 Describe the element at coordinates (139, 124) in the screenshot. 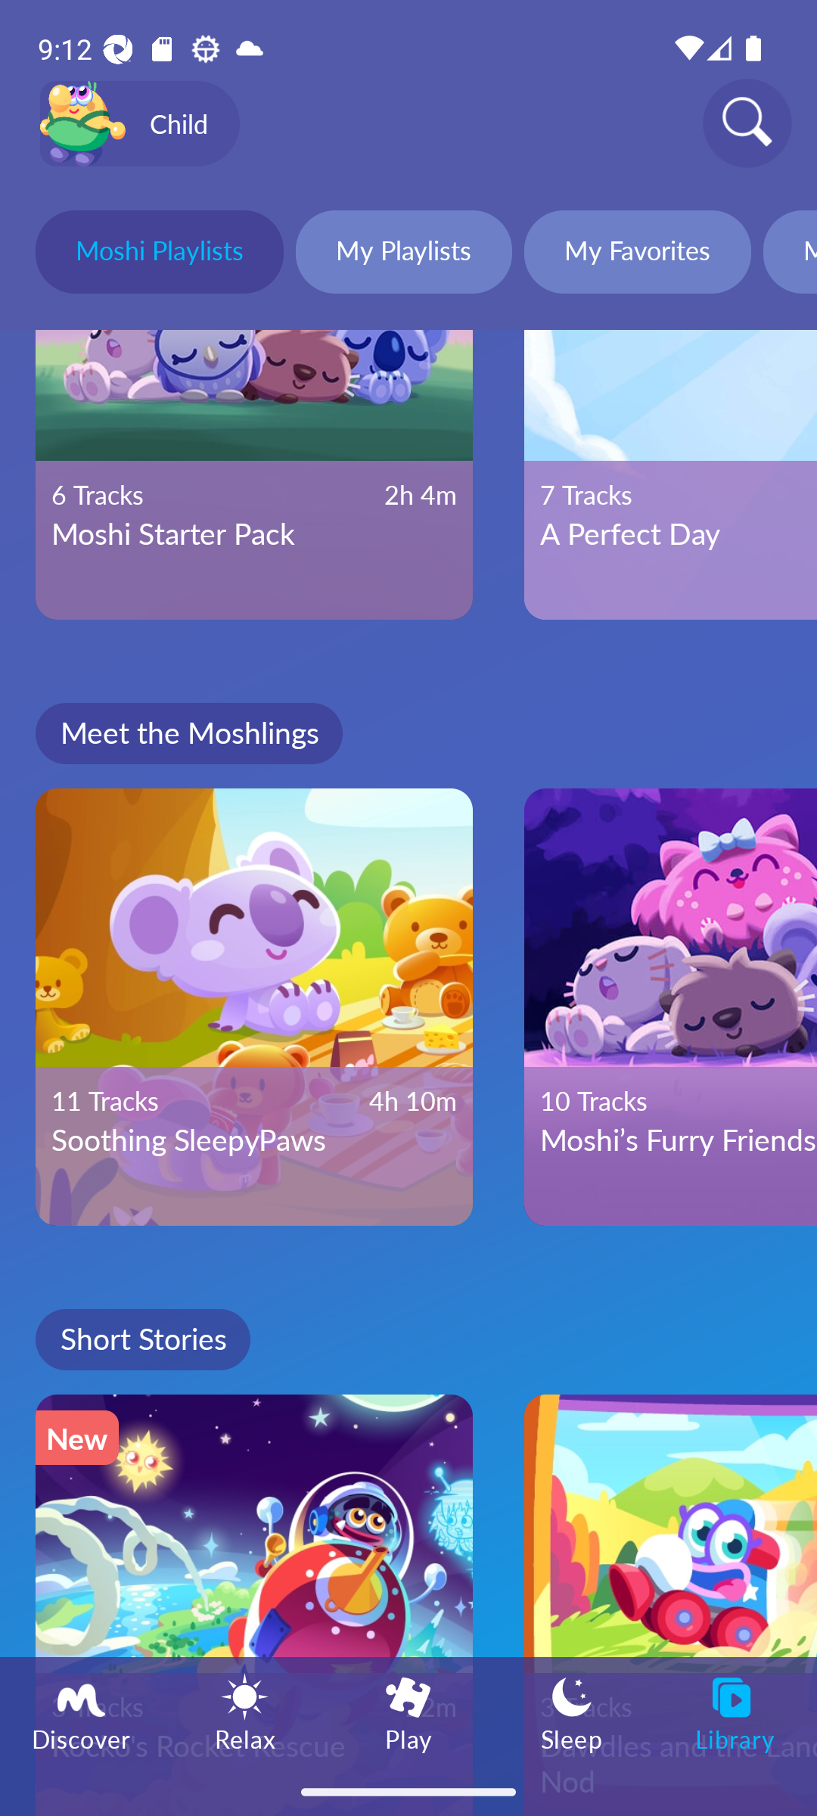

I see `Profile icon Child` at that location.